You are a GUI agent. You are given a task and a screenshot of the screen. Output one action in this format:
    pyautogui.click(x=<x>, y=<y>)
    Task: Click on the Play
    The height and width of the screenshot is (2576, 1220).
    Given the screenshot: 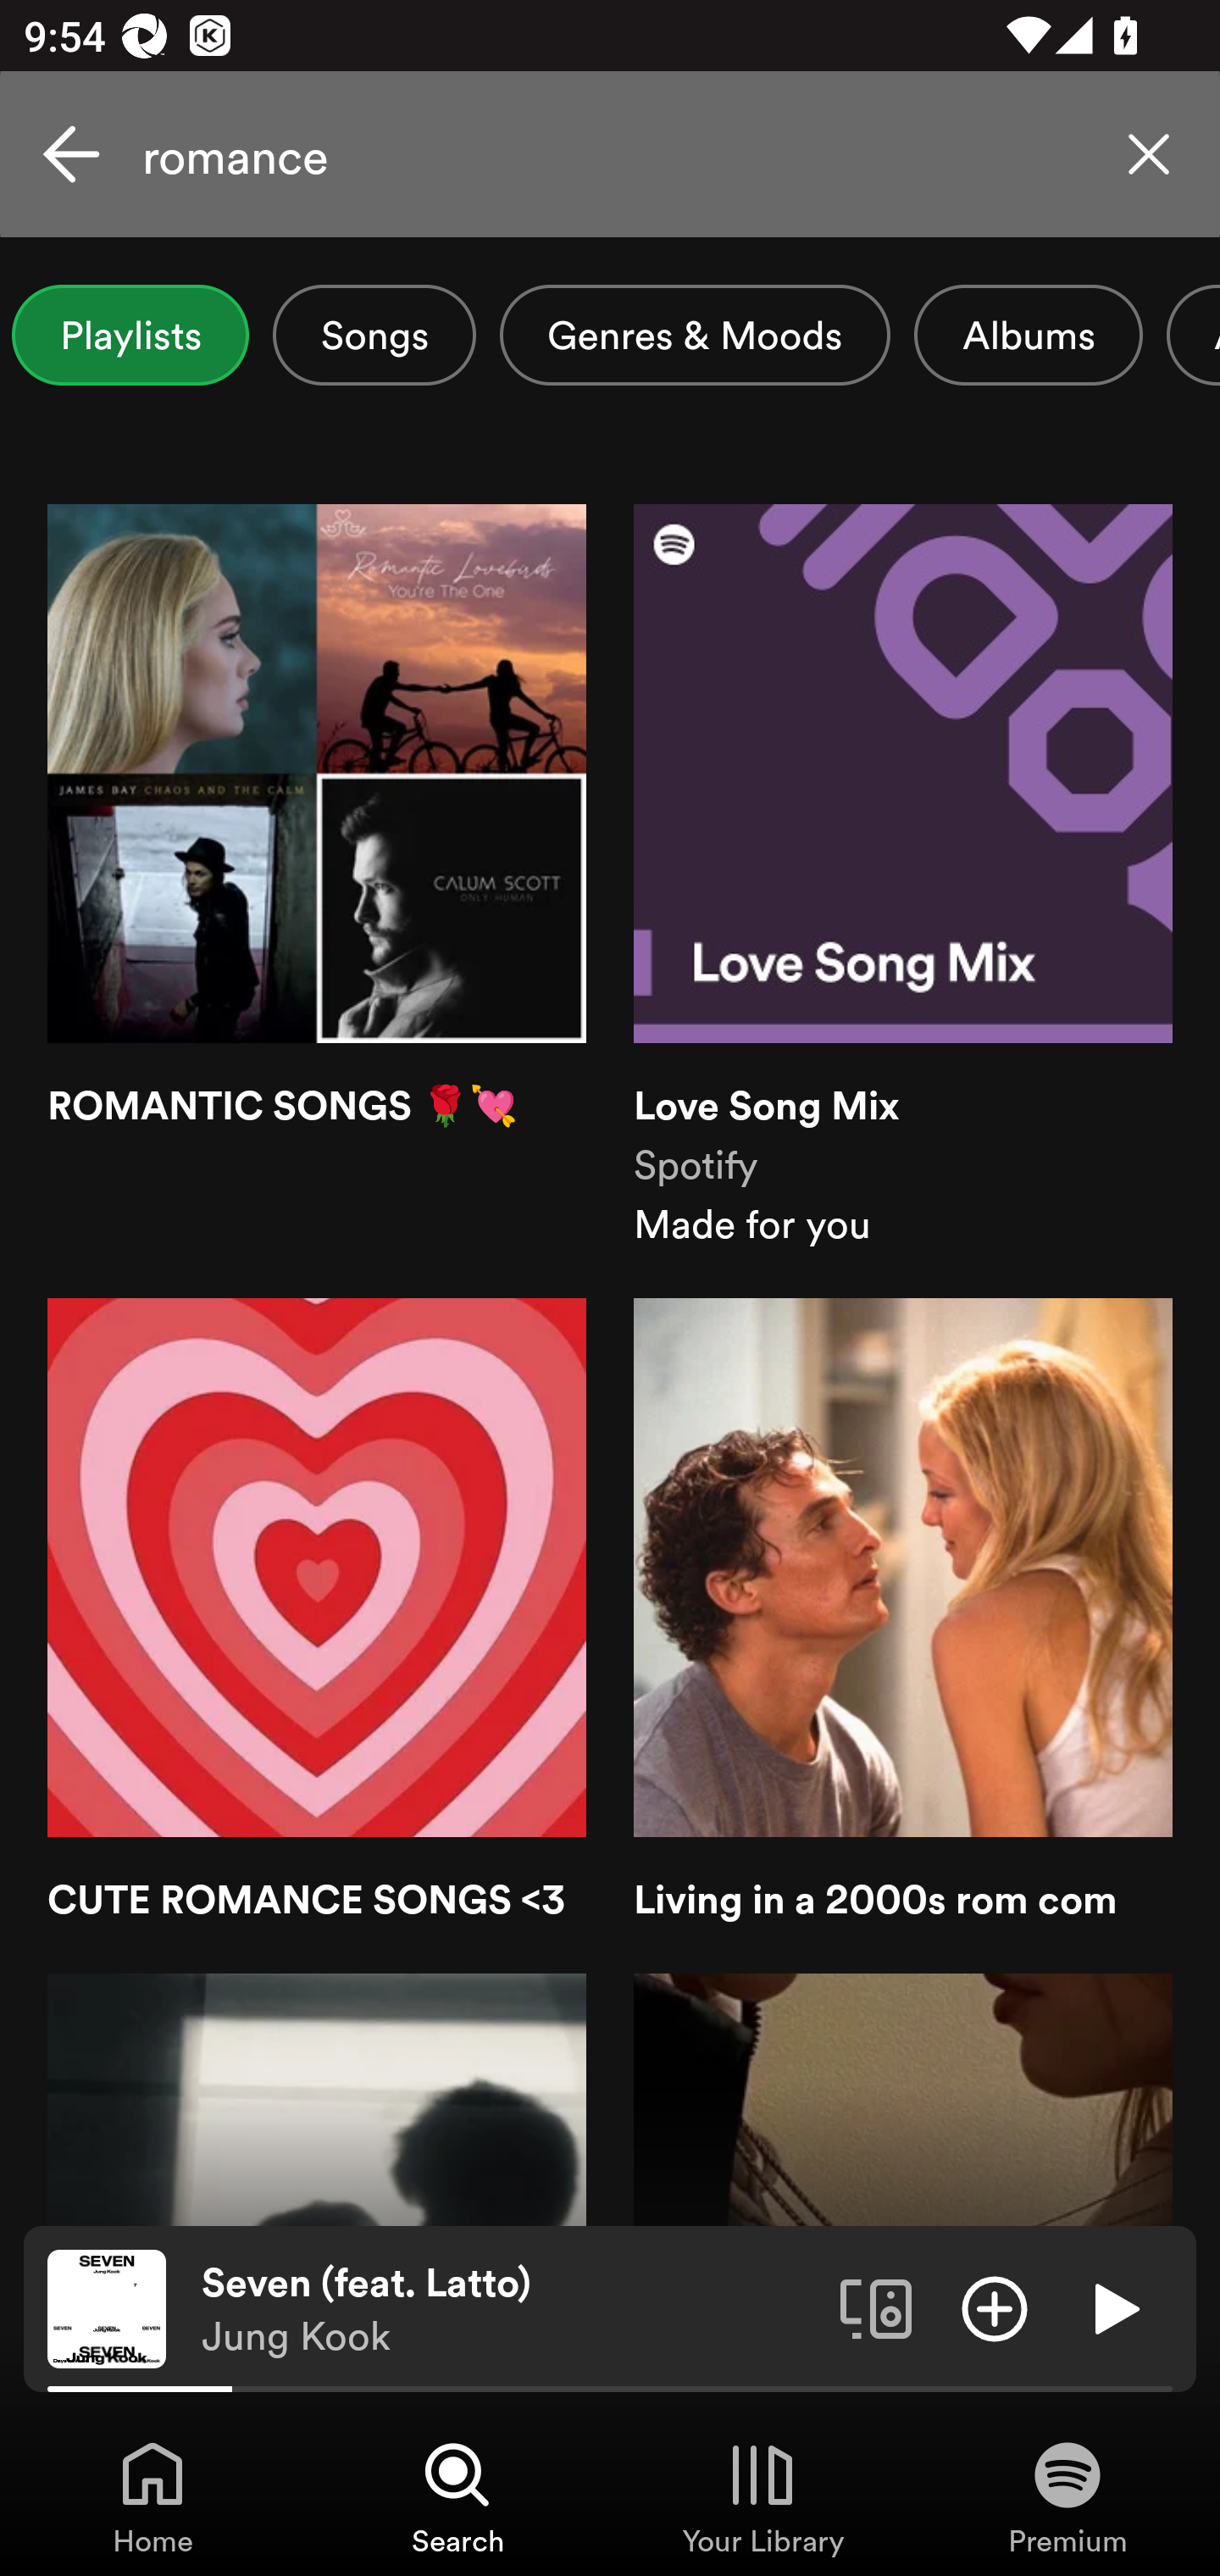 What is the action you would take?
    pyautogui.click(x=1113, y=2307)
    